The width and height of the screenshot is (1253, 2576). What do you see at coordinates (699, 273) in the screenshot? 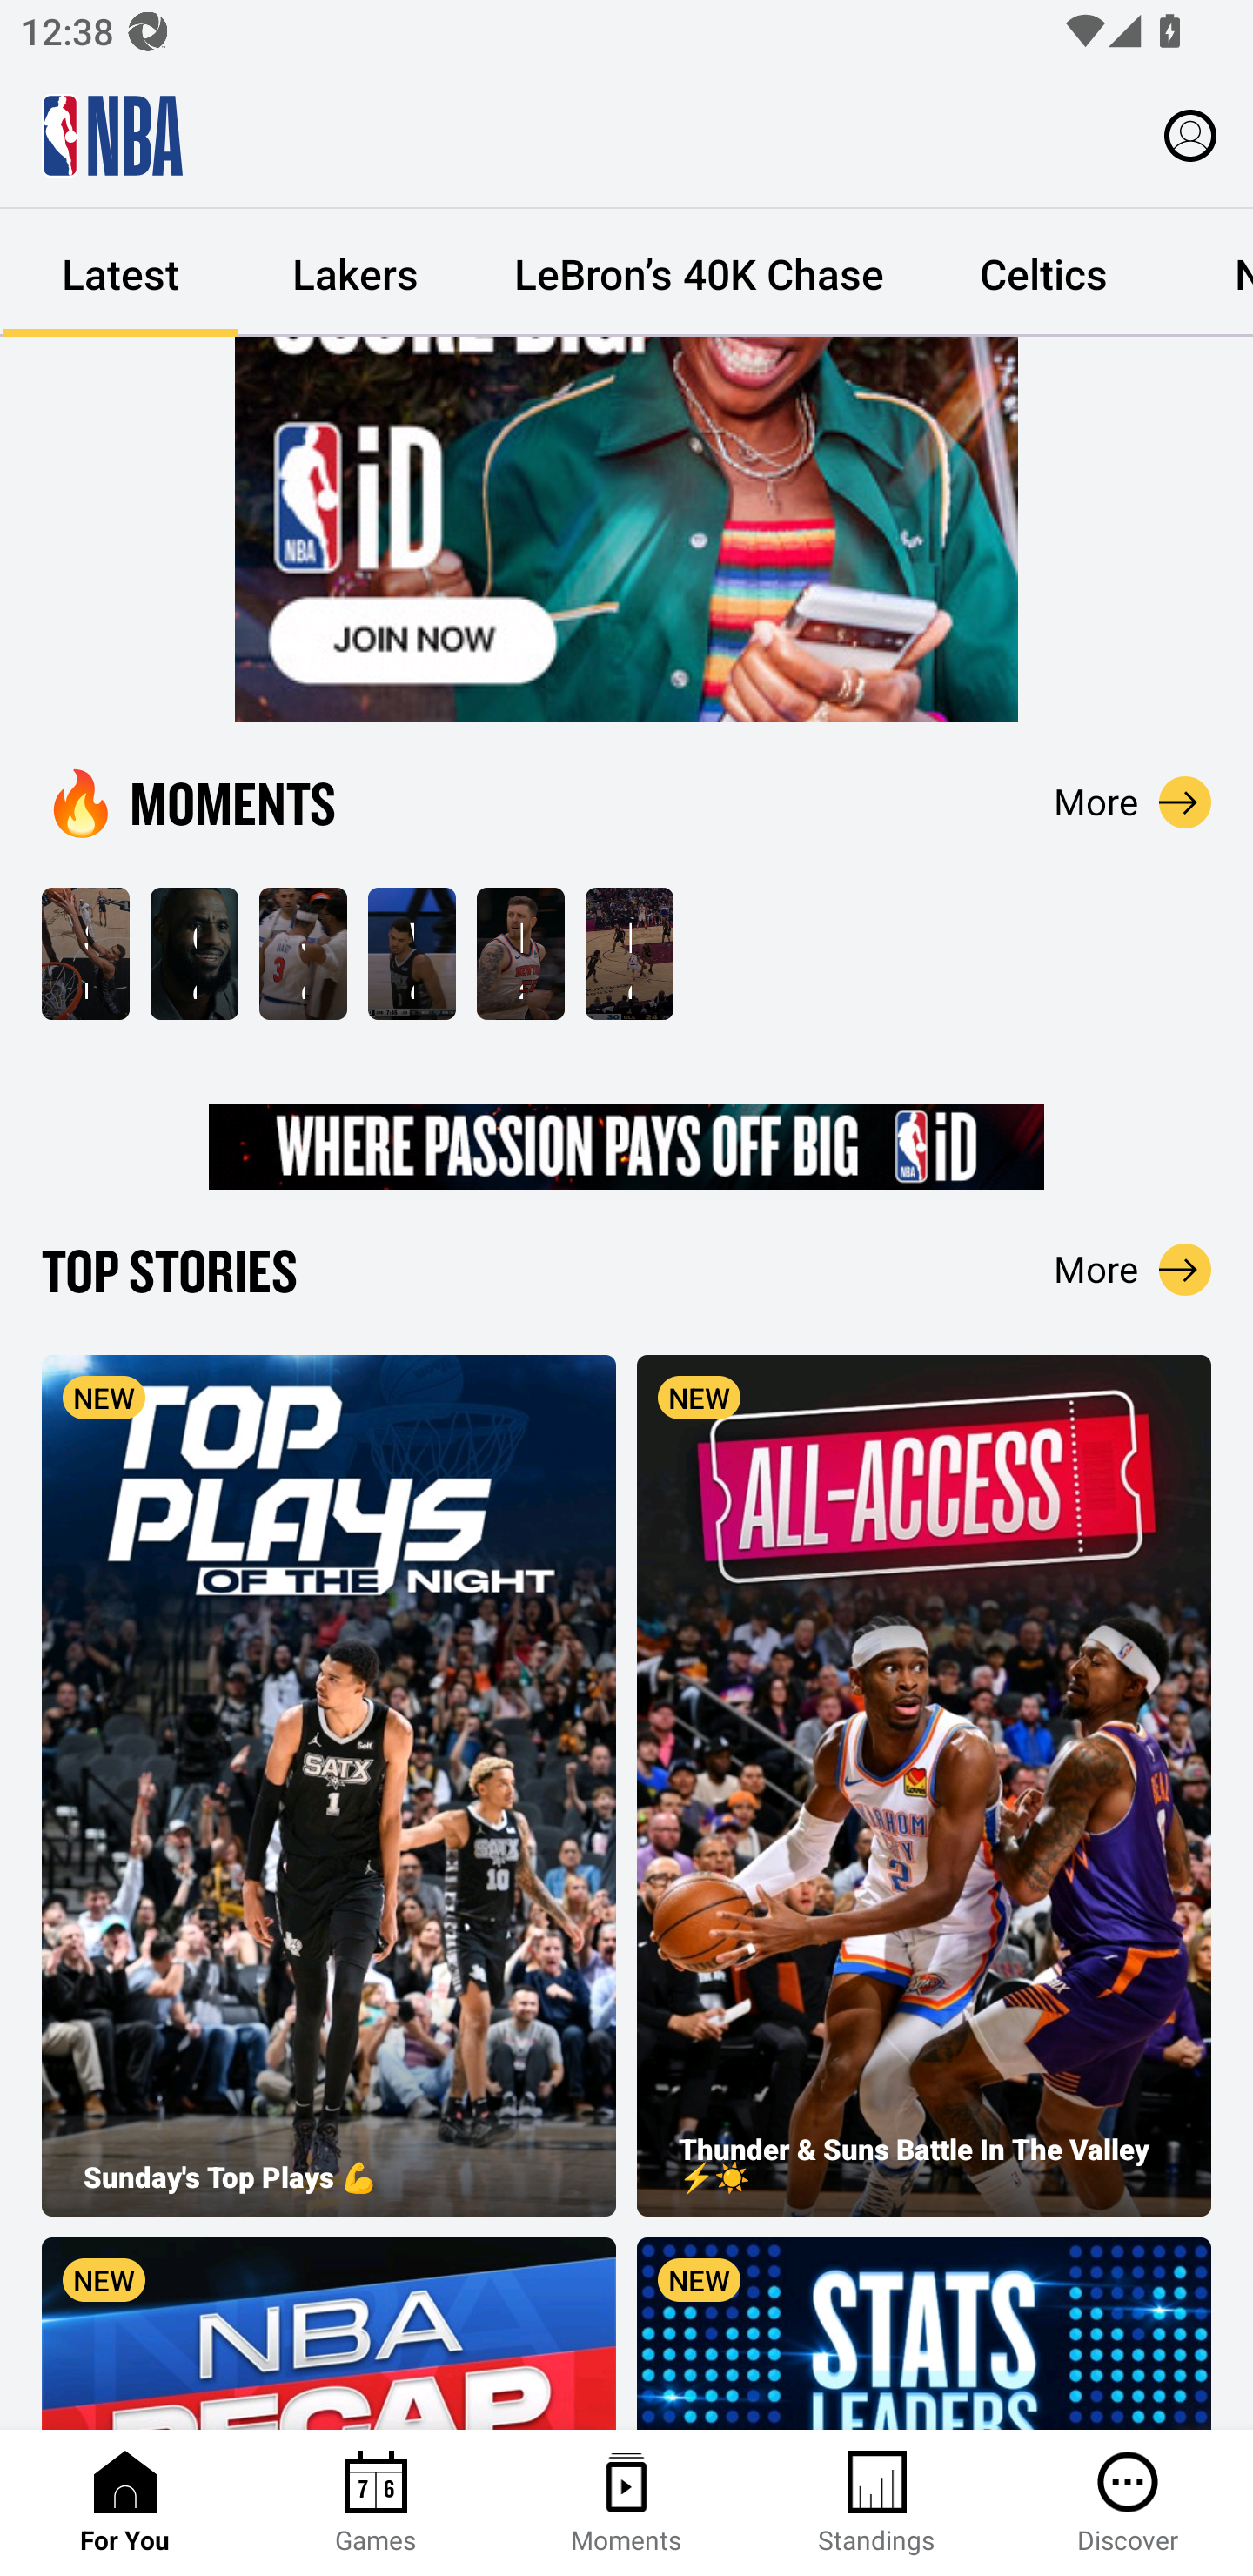
I see `LeBron’s 40K Chase` at bounding box center [699, 273].